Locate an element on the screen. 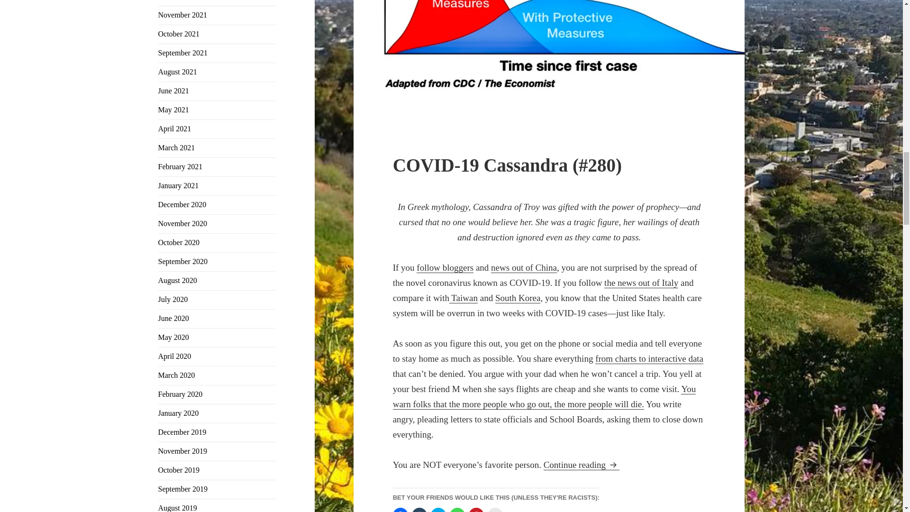 This screenshot has width=910, height=512. Click to share on Pinterest is located at coordinates (476, 510).